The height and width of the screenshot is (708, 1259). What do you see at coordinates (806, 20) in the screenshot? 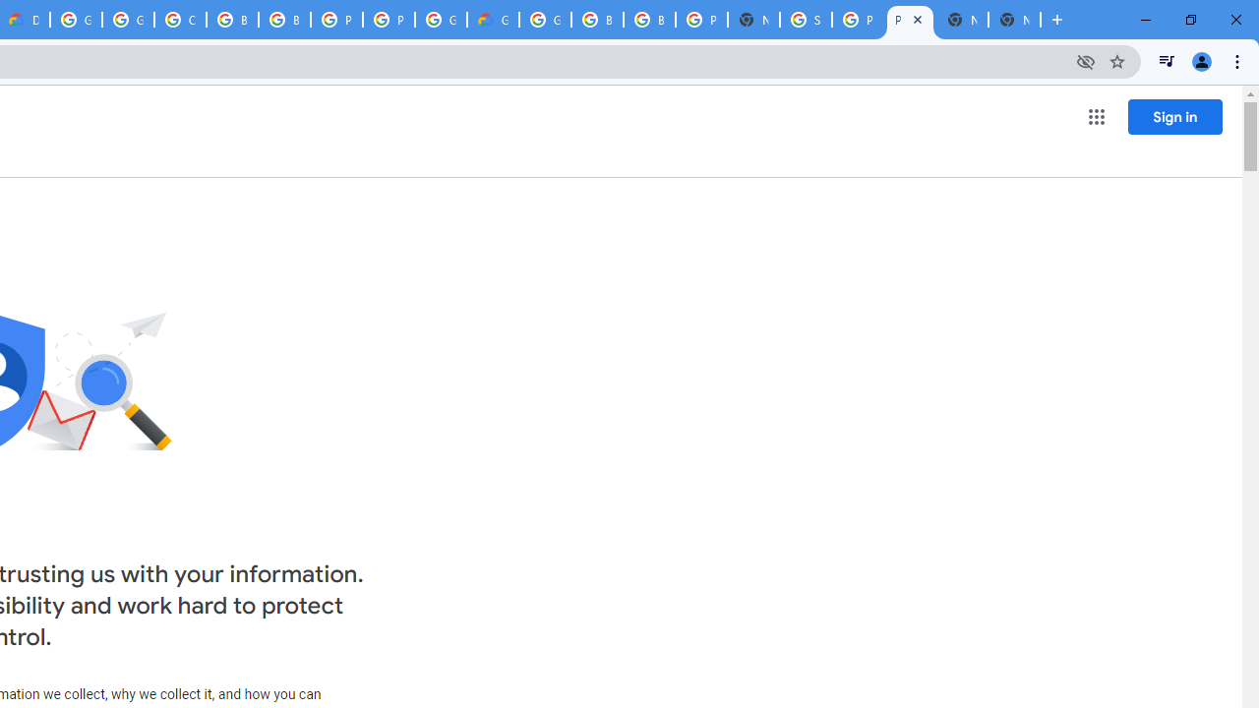
I see `Sign in - Google Accounts` at bounding box center [806, 20].